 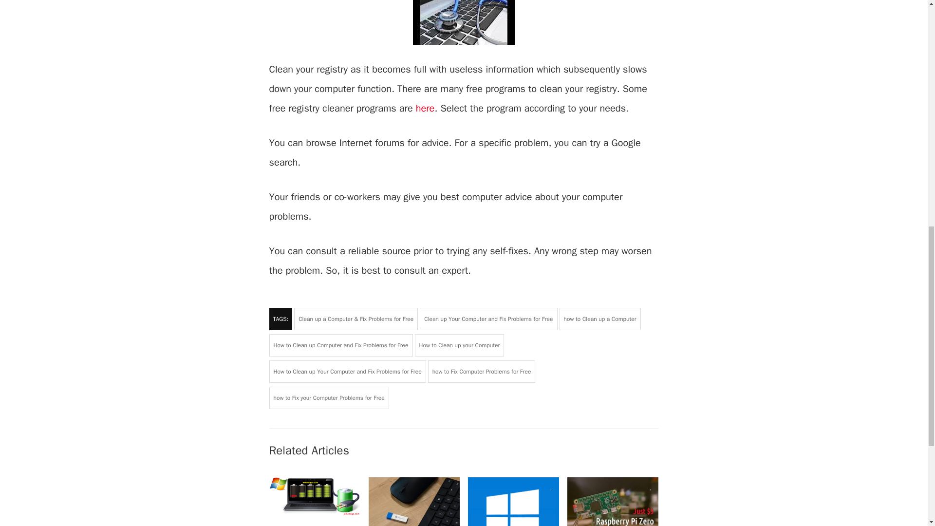 I want to click on Clean up Your Computer and Fix Problems for Free, so click(x=488, y=319).